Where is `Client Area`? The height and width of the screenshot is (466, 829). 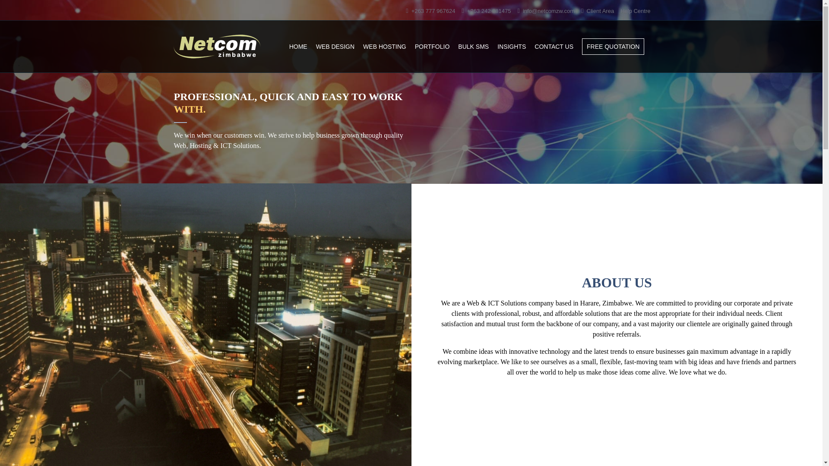 Client Area is located at coordinates (600, 11).